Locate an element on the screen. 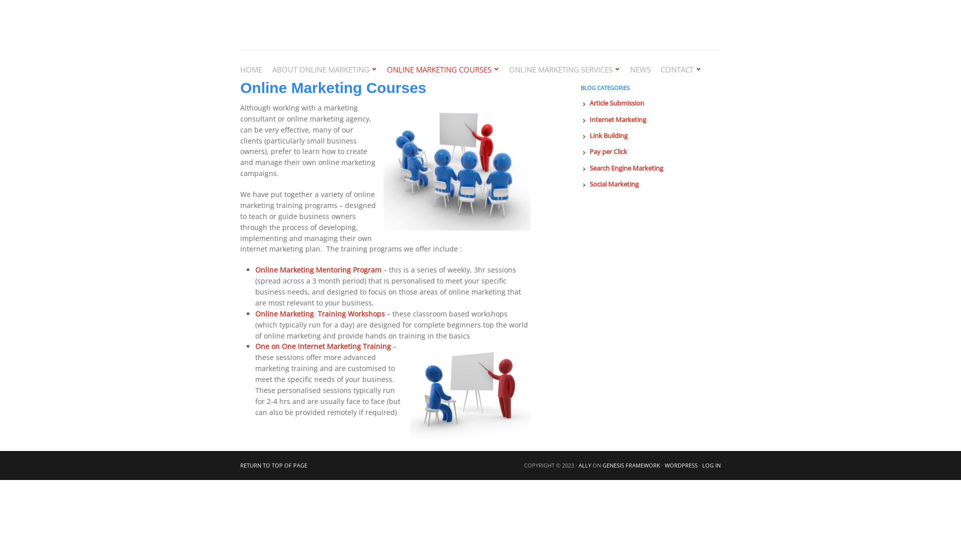 This screenshot has width=961, height=540. NEWS is located at coordinates (646, 69).